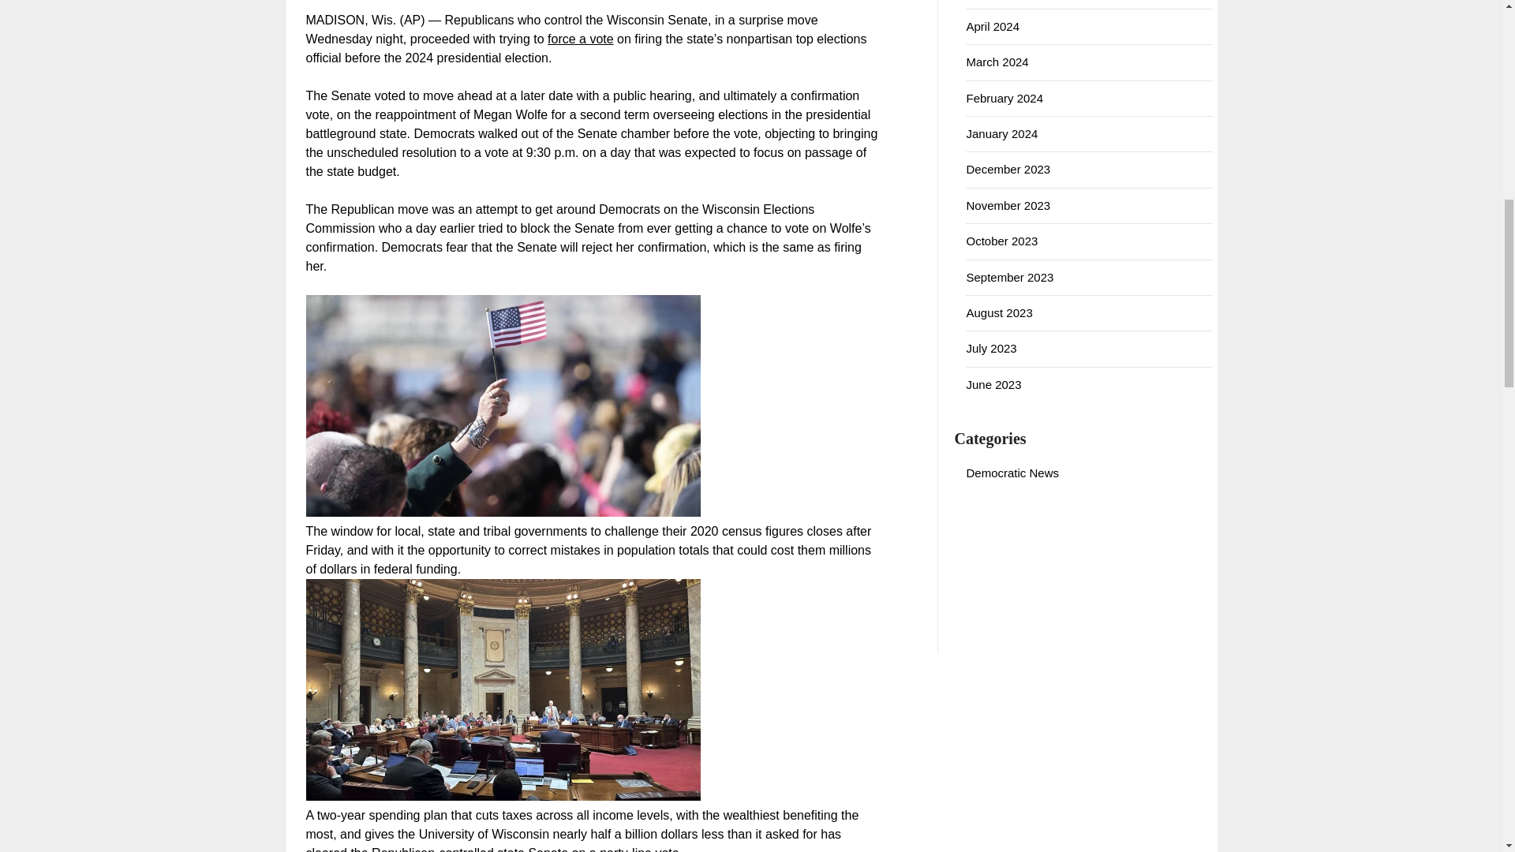 This screenshot has height=852, width=1515. What do you see at coordinates (999, 312) in the screenshot?
I see `August 2023` at bounding box center [999, 312].